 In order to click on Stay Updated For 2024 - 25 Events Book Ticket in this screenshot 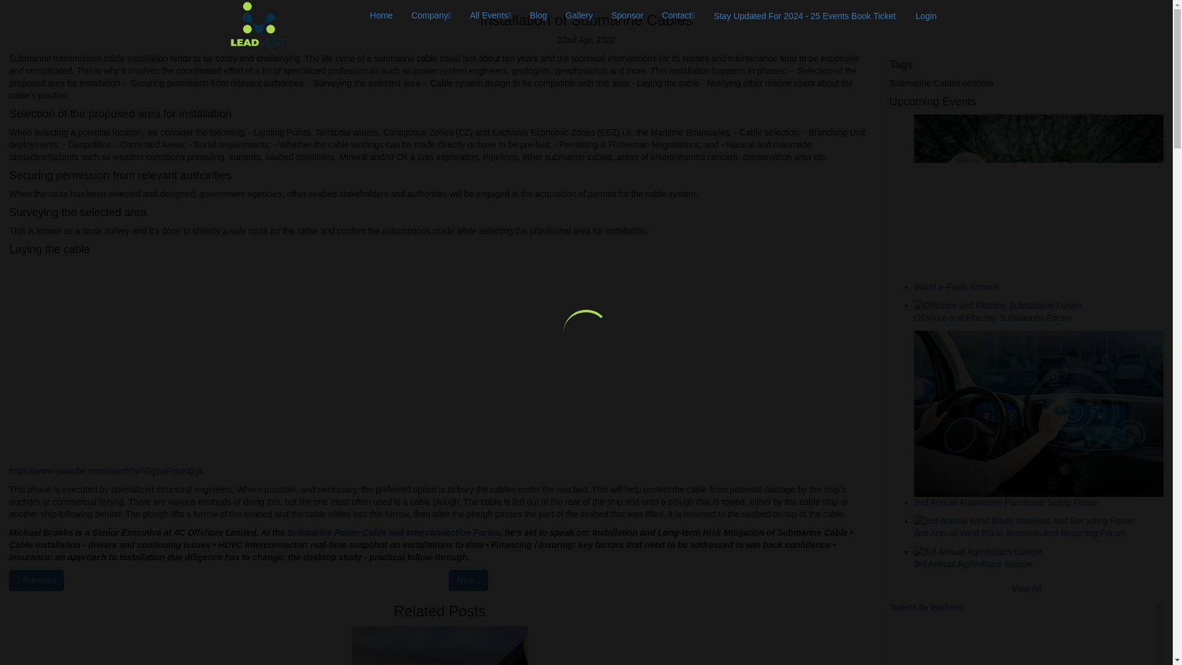, I will do `click(805, 16)`.